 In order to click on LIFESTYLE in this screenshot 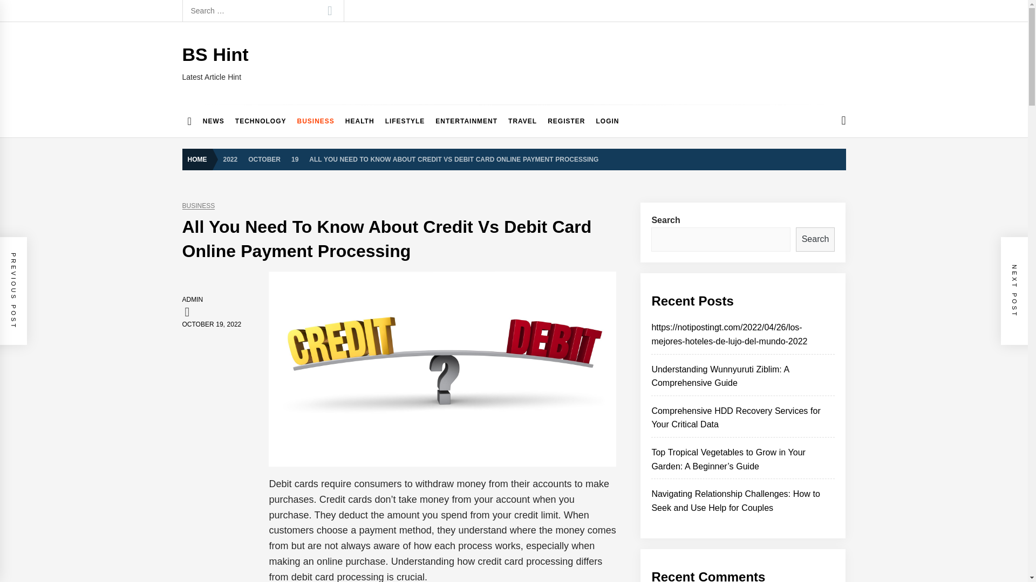, I will do `click(405, 121)`.